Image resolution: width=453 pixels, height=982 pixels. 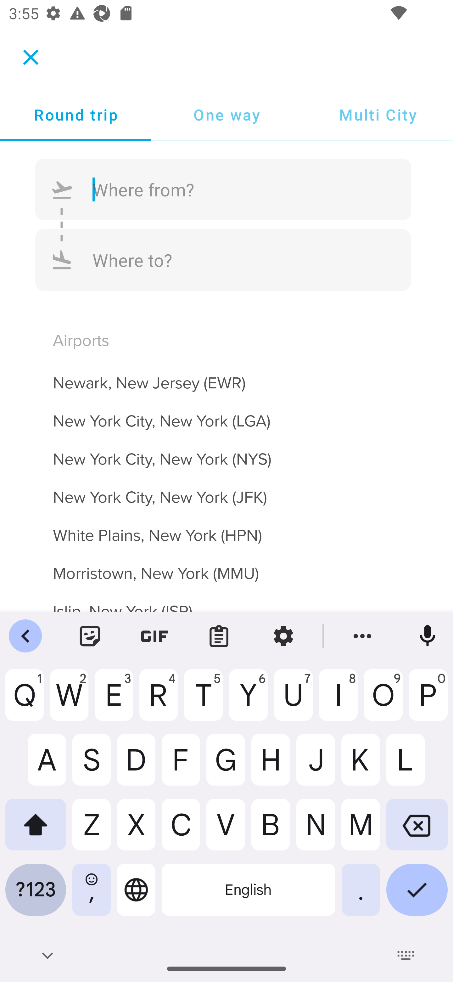 I want to click on New York City, New York (JFK), so click(x=226, y=490).